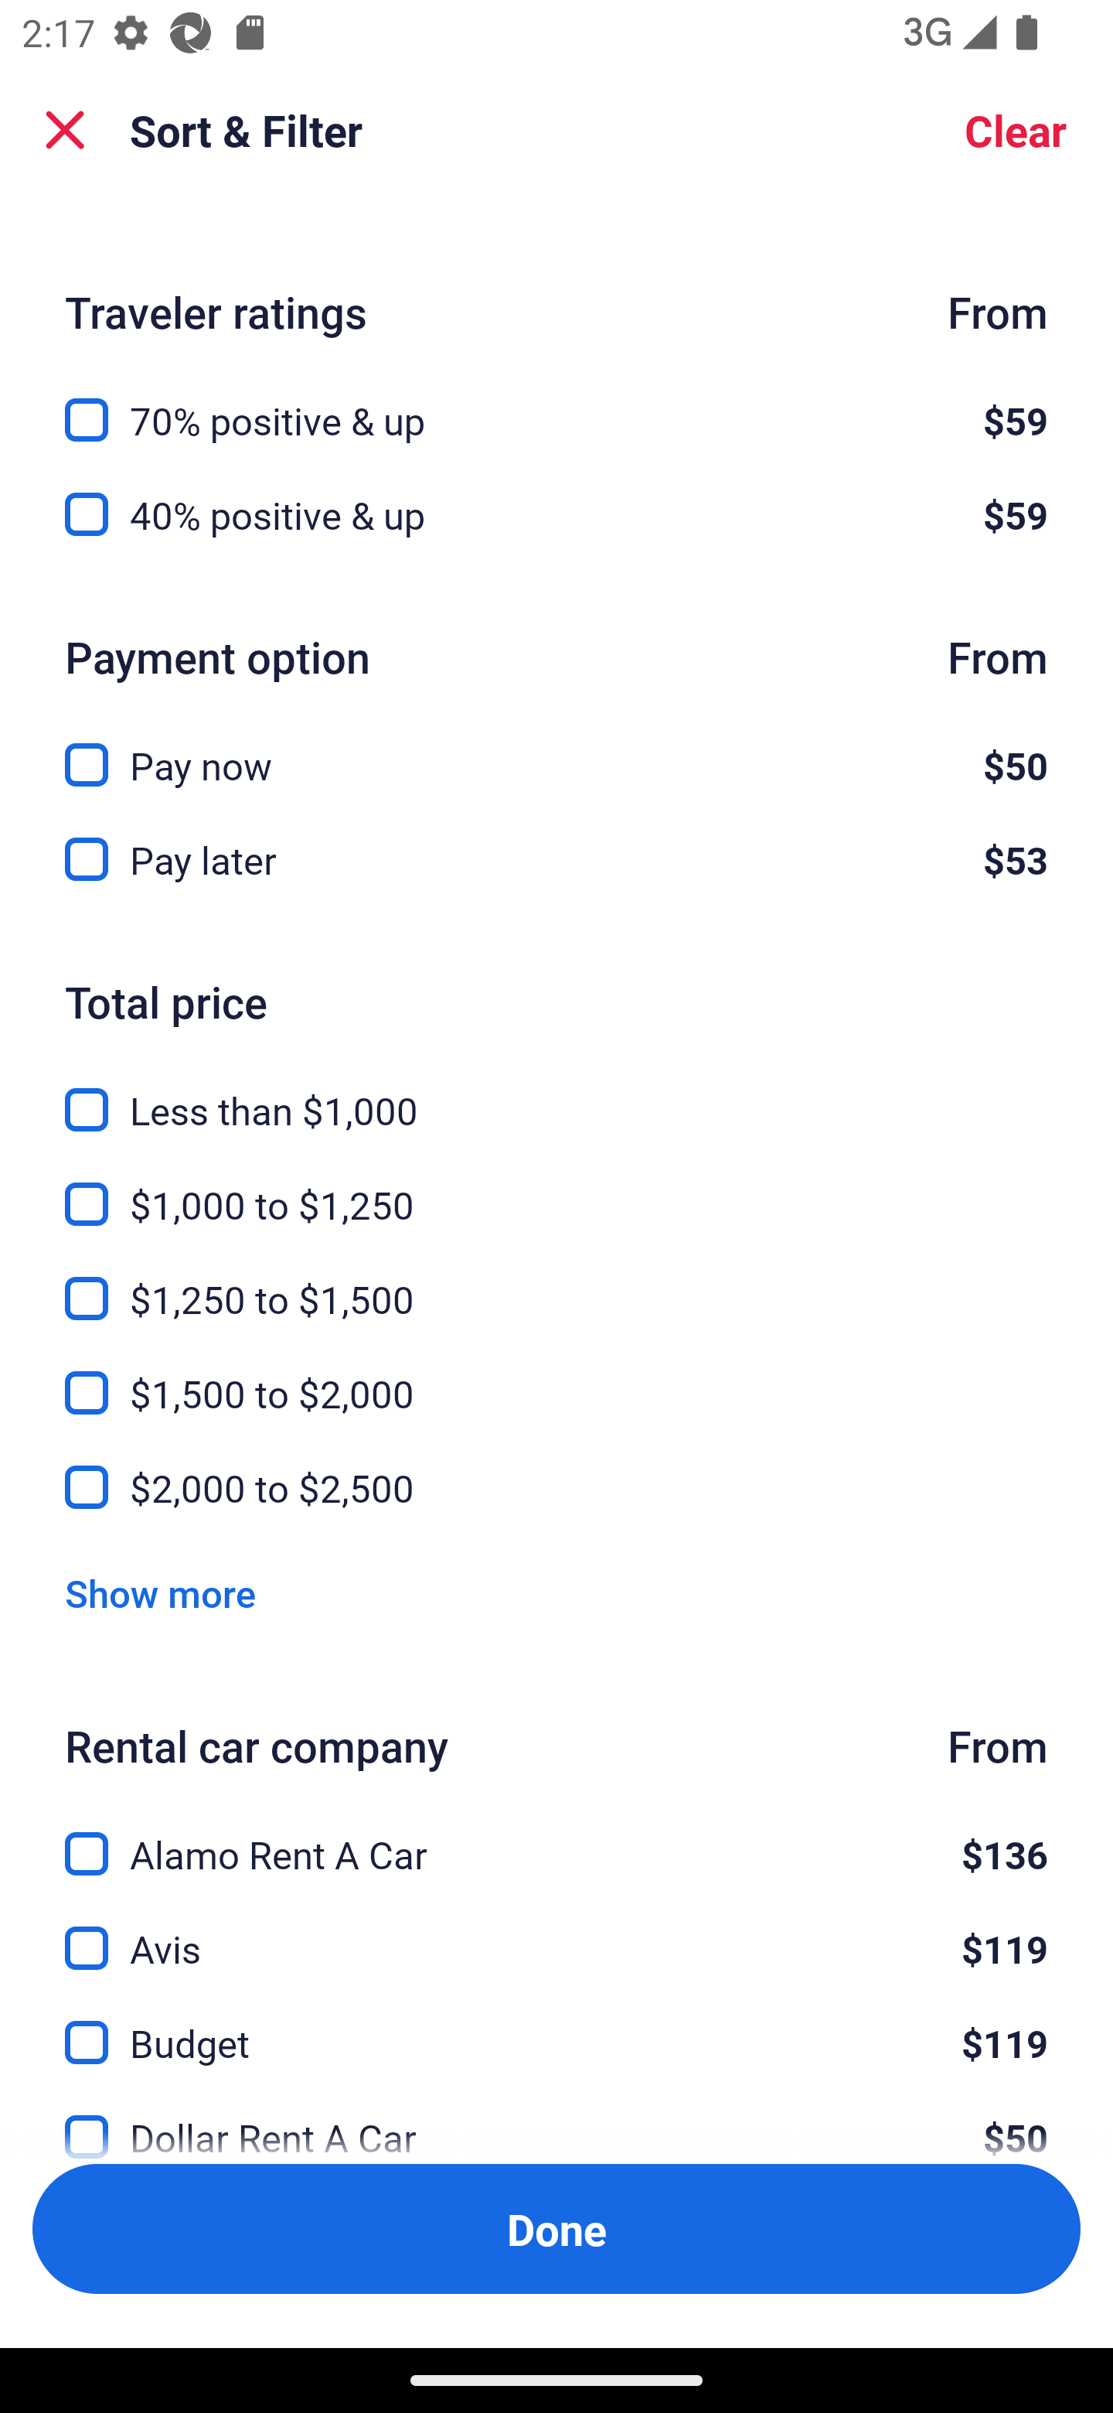  Describe the element at coordinates (556, 2026) in the screenshot. I see `Budget, $119 Budget $119` at that location.